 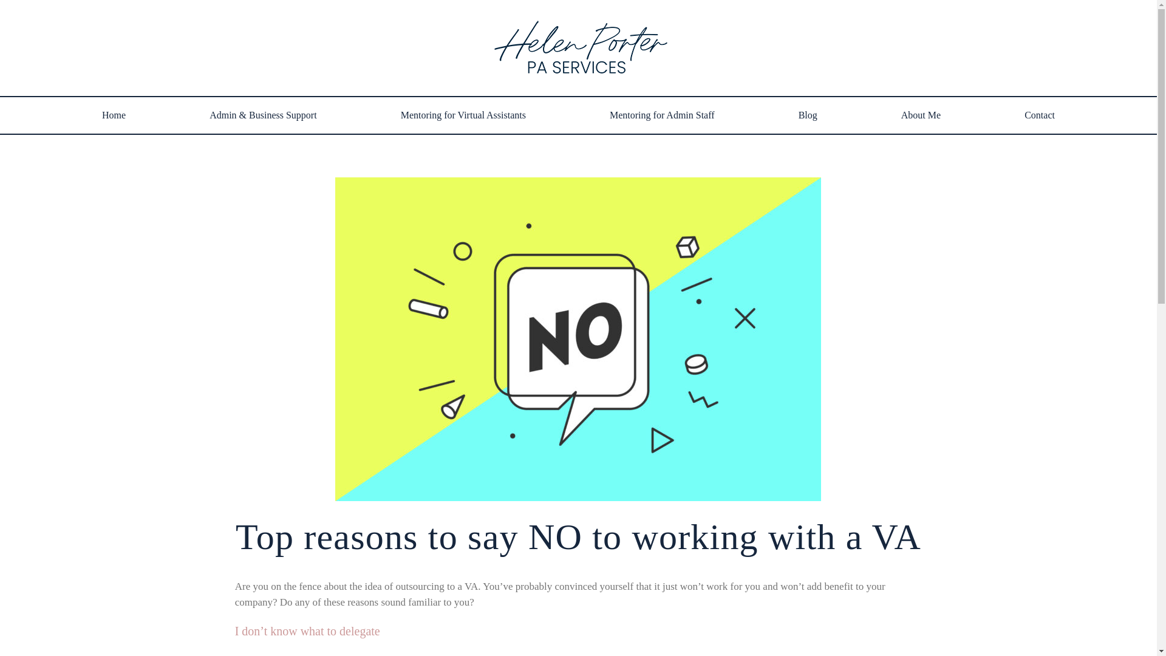 I want to click on Mentoring for Admin Staff, so click(x=662, y=115).